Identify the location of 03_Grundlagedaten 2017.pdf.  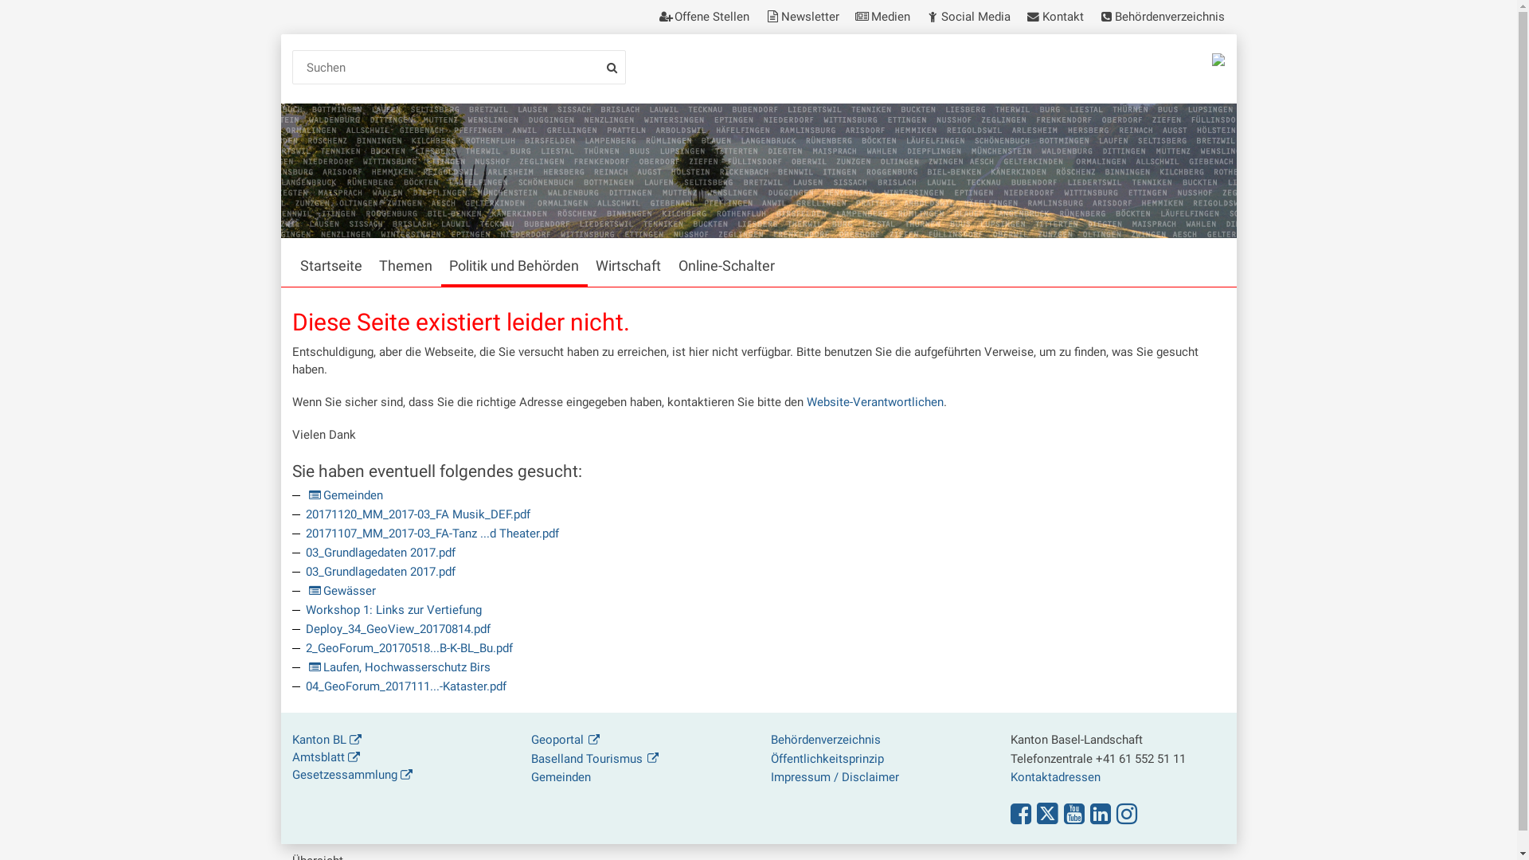
(381, 572).